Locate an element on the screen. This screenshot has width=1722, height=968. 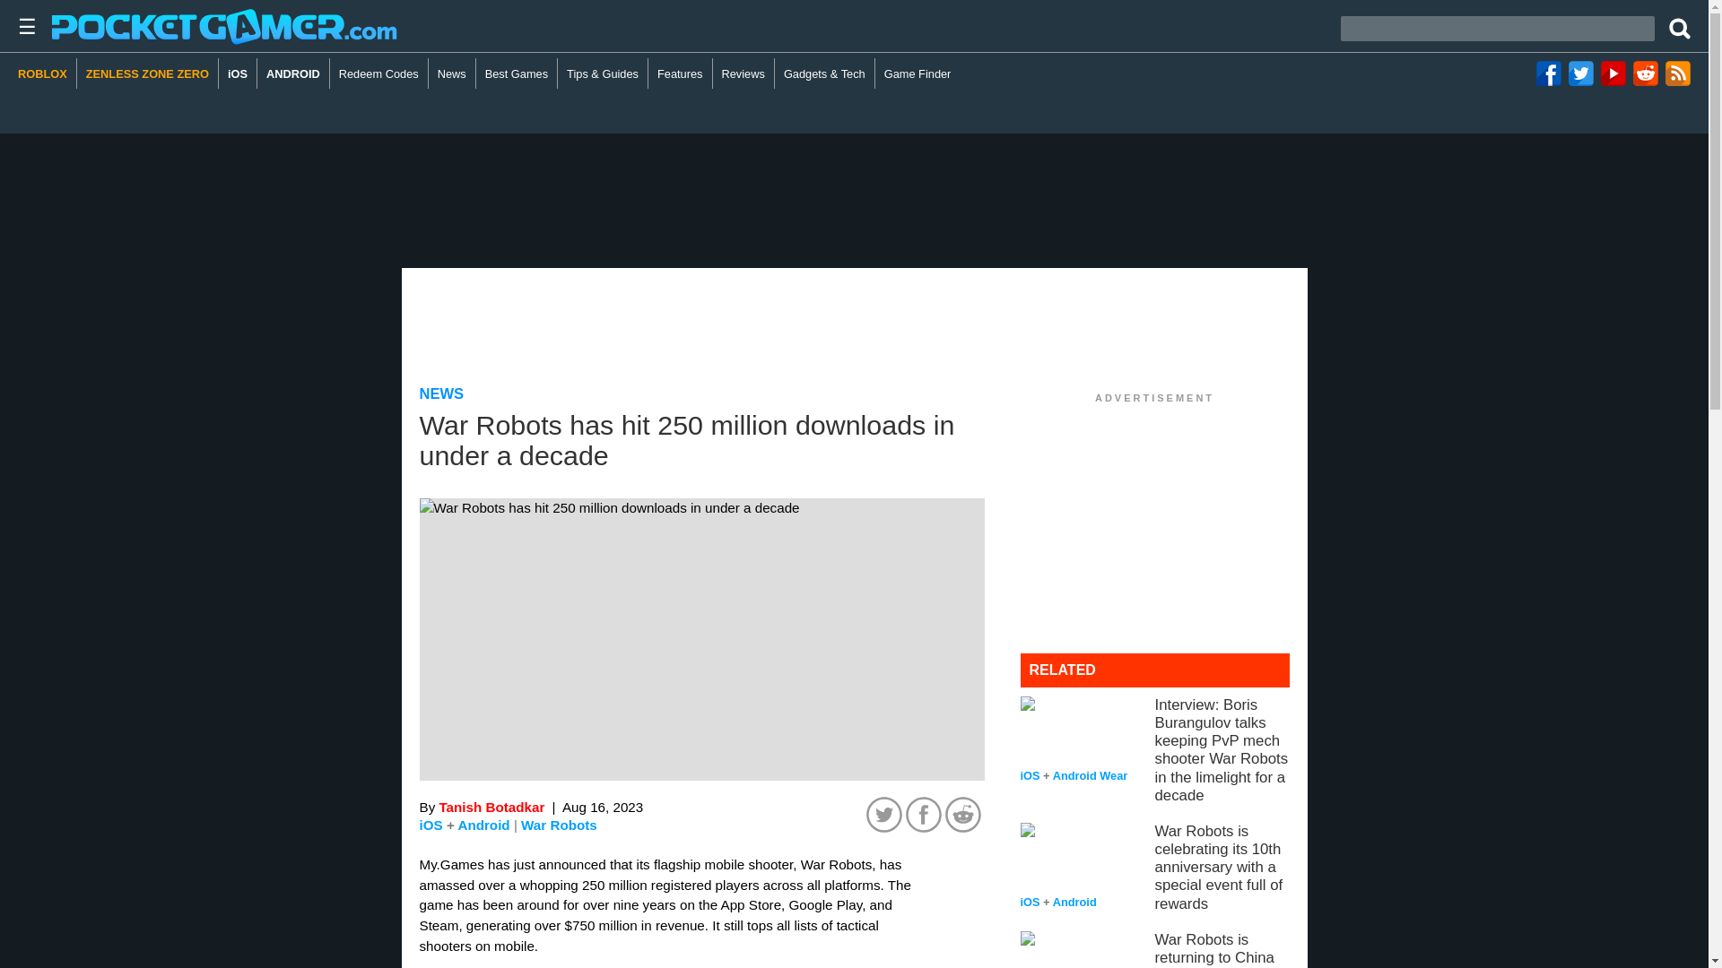
War Robots is located at coordinates (560, 825).